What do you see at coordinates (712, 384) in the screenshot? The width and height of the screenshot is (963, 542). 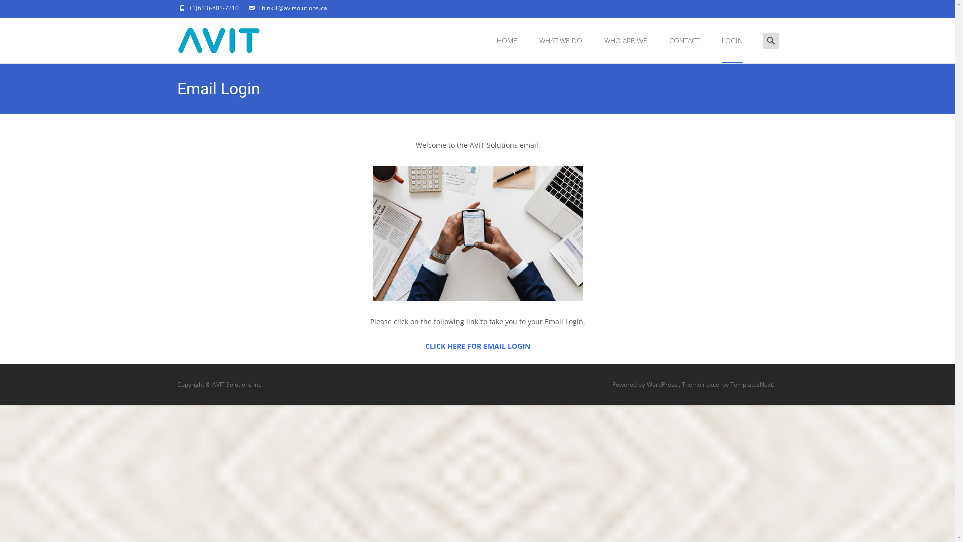 I see `i-excel` at bounding box center [712, 384].